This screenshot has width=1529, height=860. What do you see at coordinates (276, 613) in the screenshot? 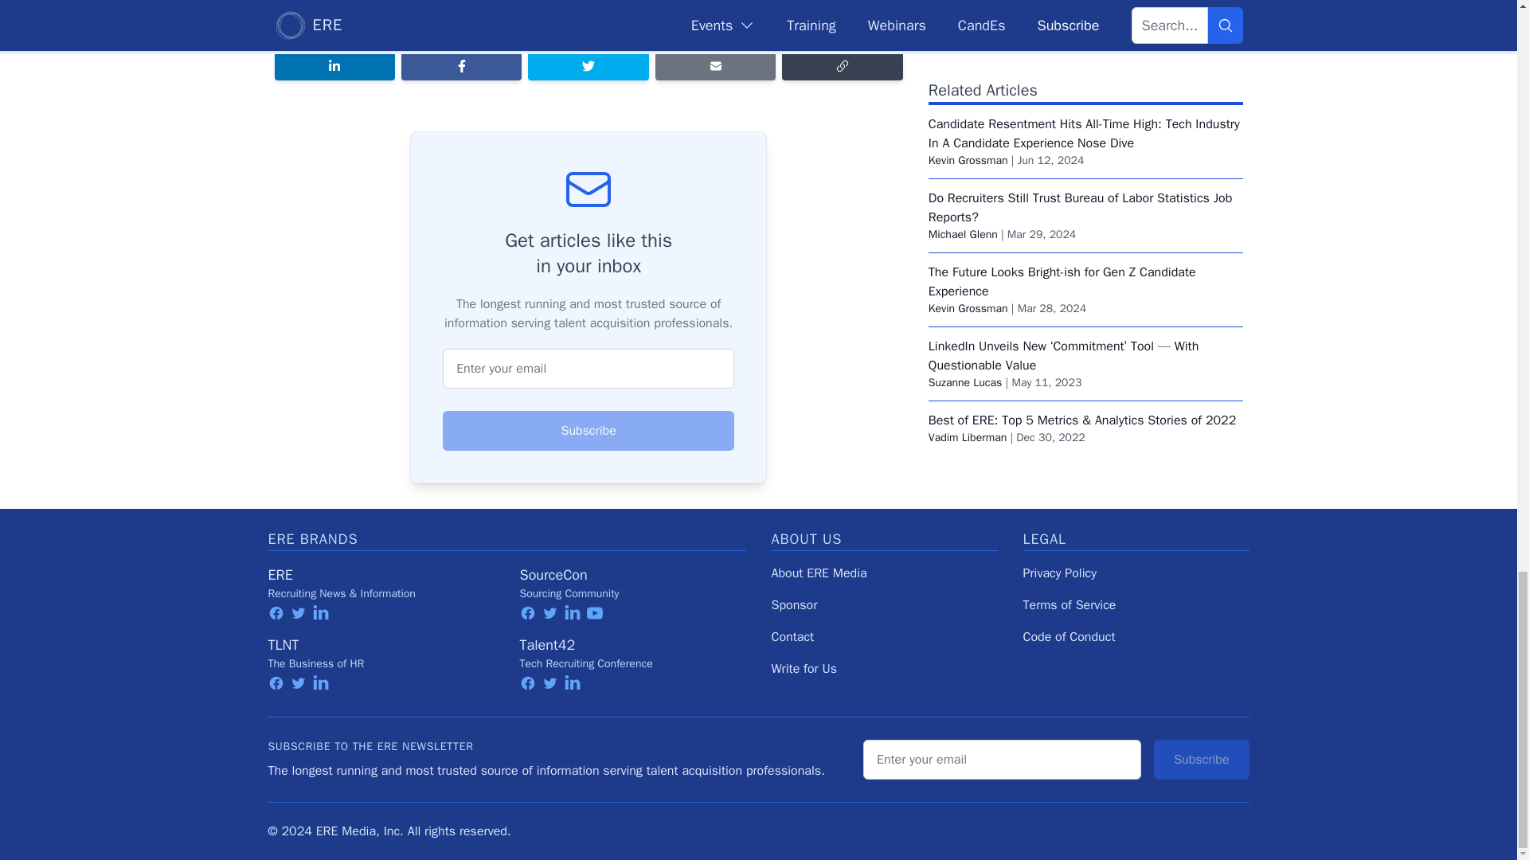
I see `facebook` at bounding box center [276, 613].